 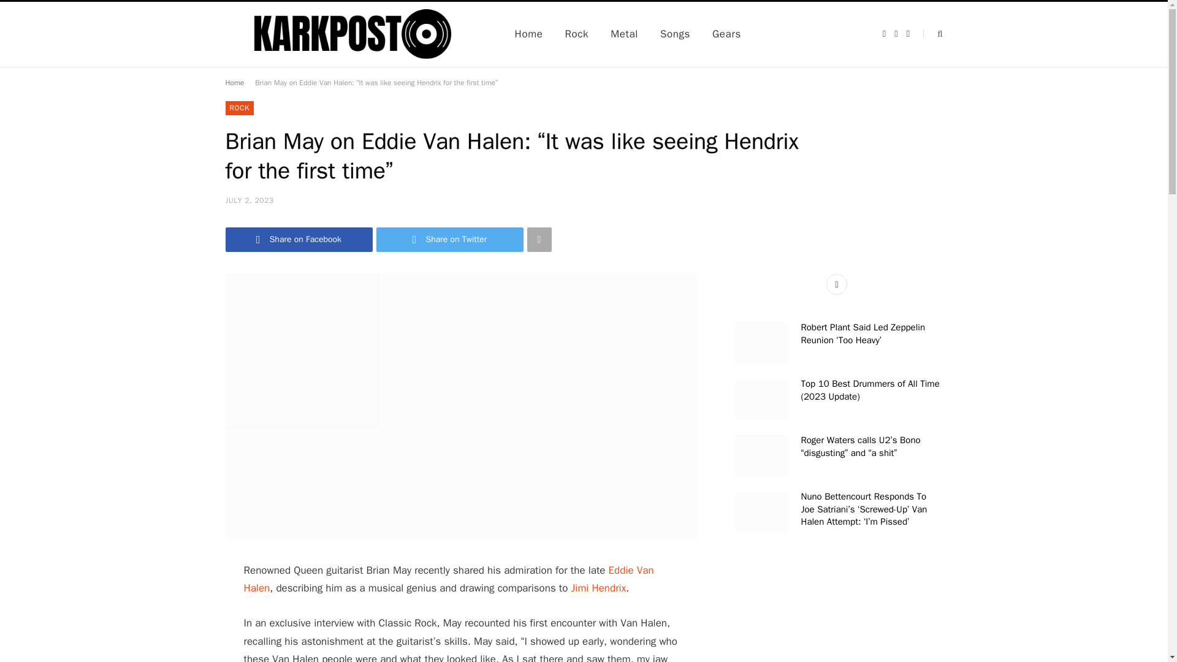 What do you see at coordinates (448, 579) in the screenshot?
I see `Eddie Van Halen` at bounding box center [448, 579].